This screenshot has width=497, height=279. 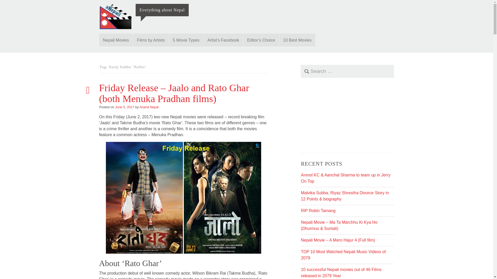 What do you see at coordinates (125, 107) in the screenshot?
I see `June 5, 2017` at bounding box center [125, 107].